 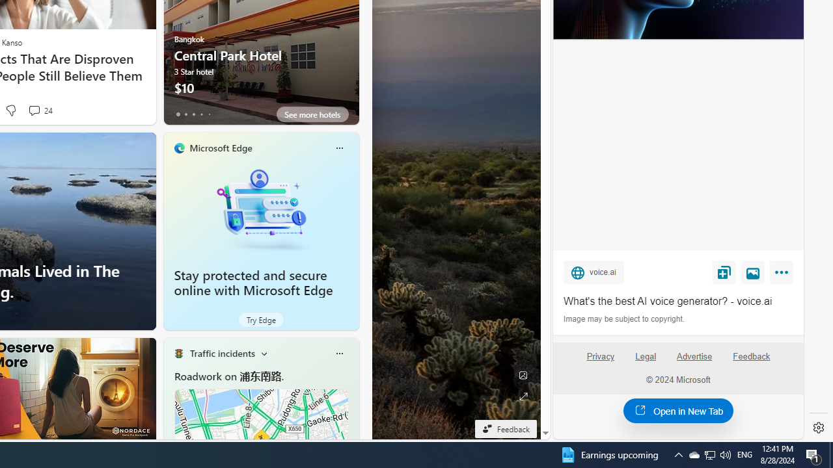 I want to click on View image, so click(x=753, y=272).